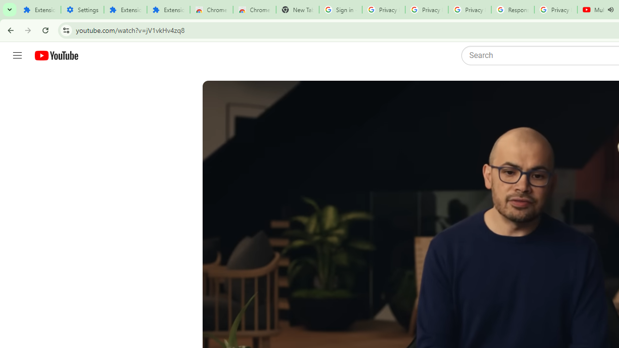 The width and height of the screenshot is (619, 348). Describe the element at coordinates (297, 10) in the screenshot. I see `New Tab` at that location.